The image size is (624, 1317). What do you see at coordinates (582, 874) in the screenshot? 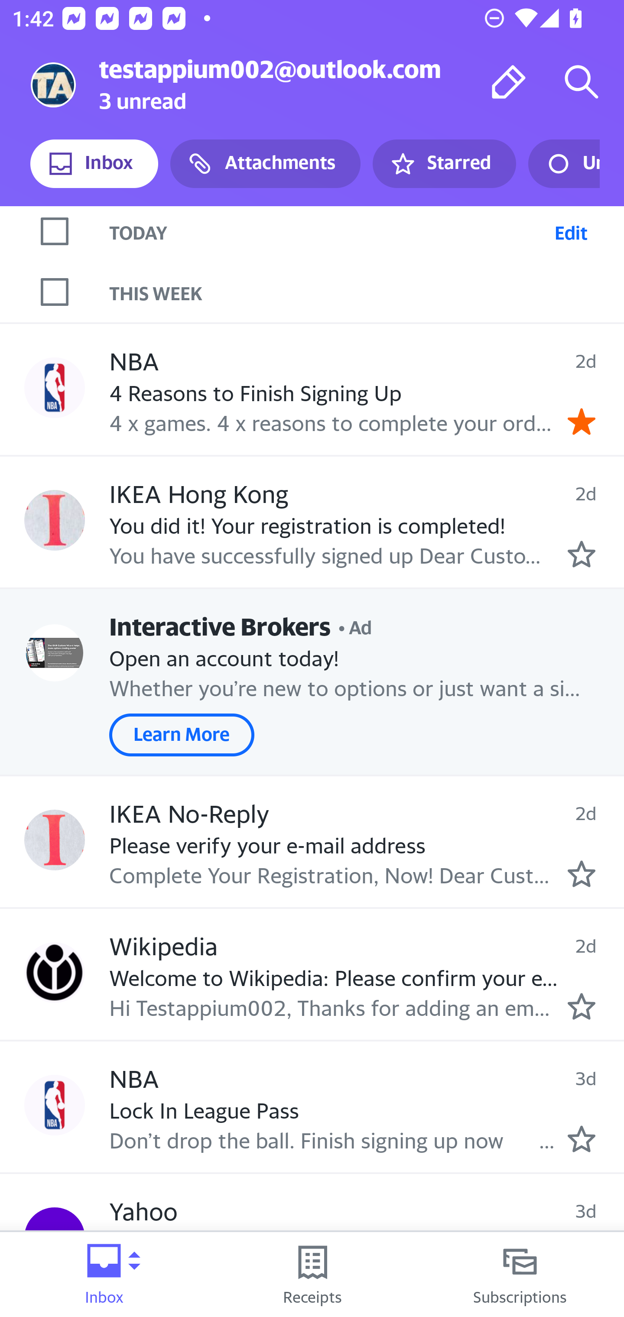
I see `Mark as starred.` at bounding box center [582, 874].